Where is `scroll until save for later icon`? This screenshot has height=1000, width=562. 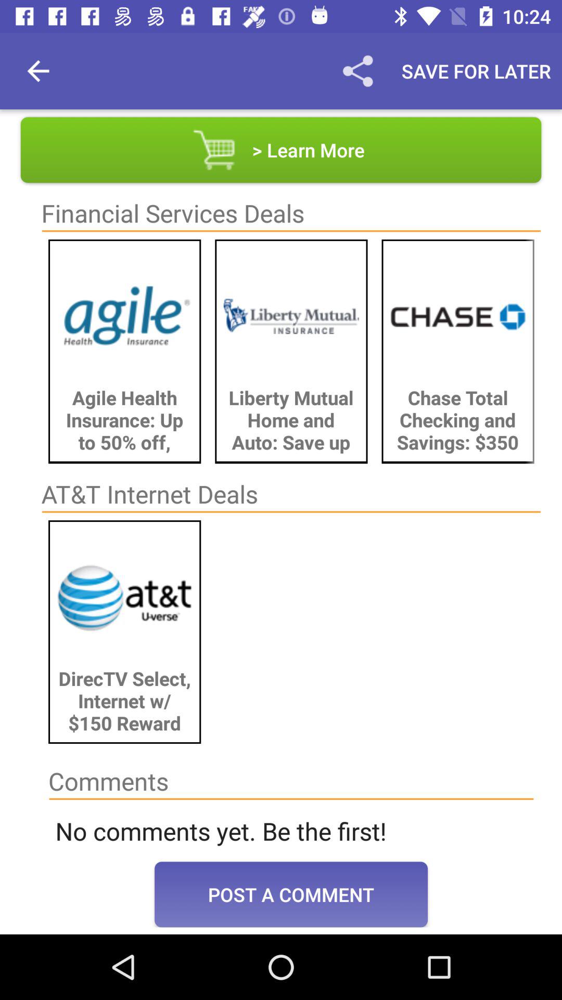
scroll until save for later icon is located at coordinates (476, 71).